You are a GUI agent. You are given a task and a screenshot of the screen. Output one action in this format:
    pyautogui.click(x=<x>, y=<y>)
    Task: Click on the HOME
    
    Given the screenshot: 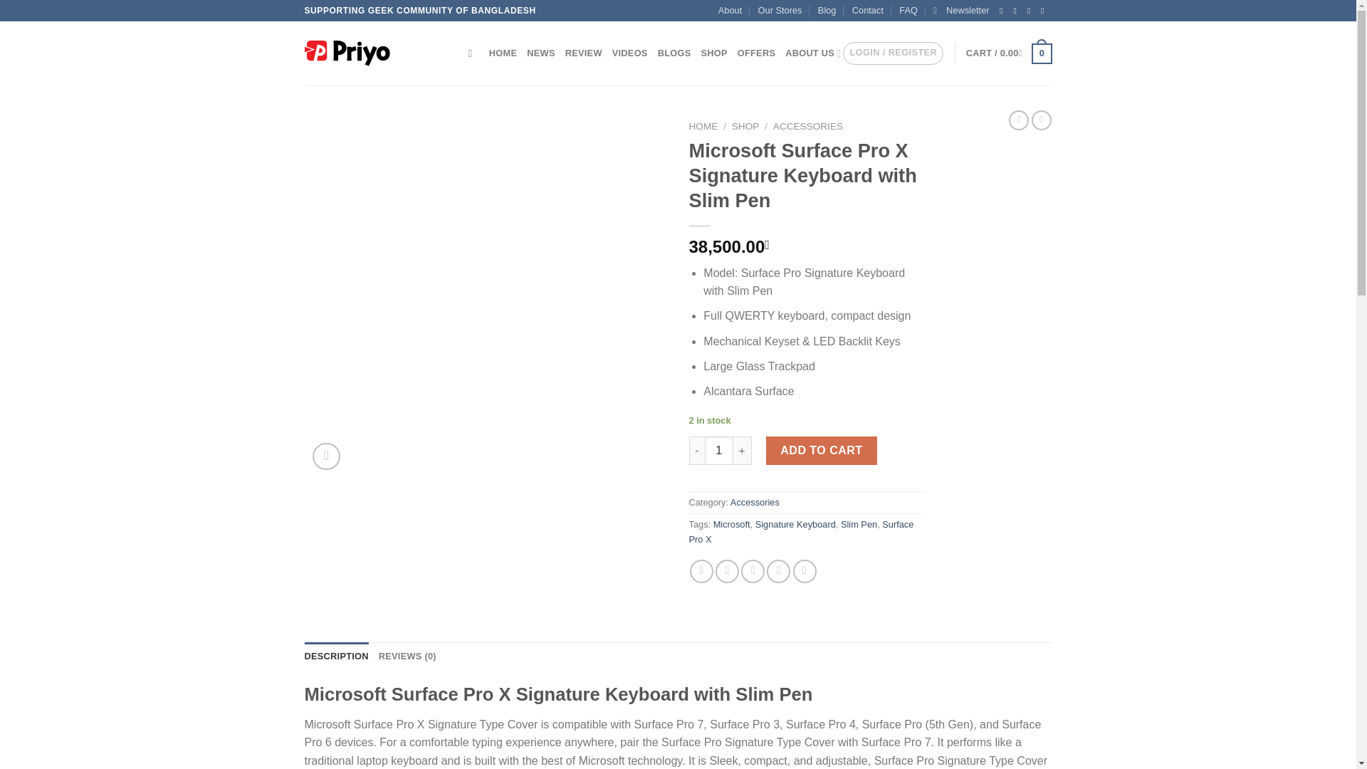 What is the action you would take?
    pyautogui.click(x=703, y=125)
    